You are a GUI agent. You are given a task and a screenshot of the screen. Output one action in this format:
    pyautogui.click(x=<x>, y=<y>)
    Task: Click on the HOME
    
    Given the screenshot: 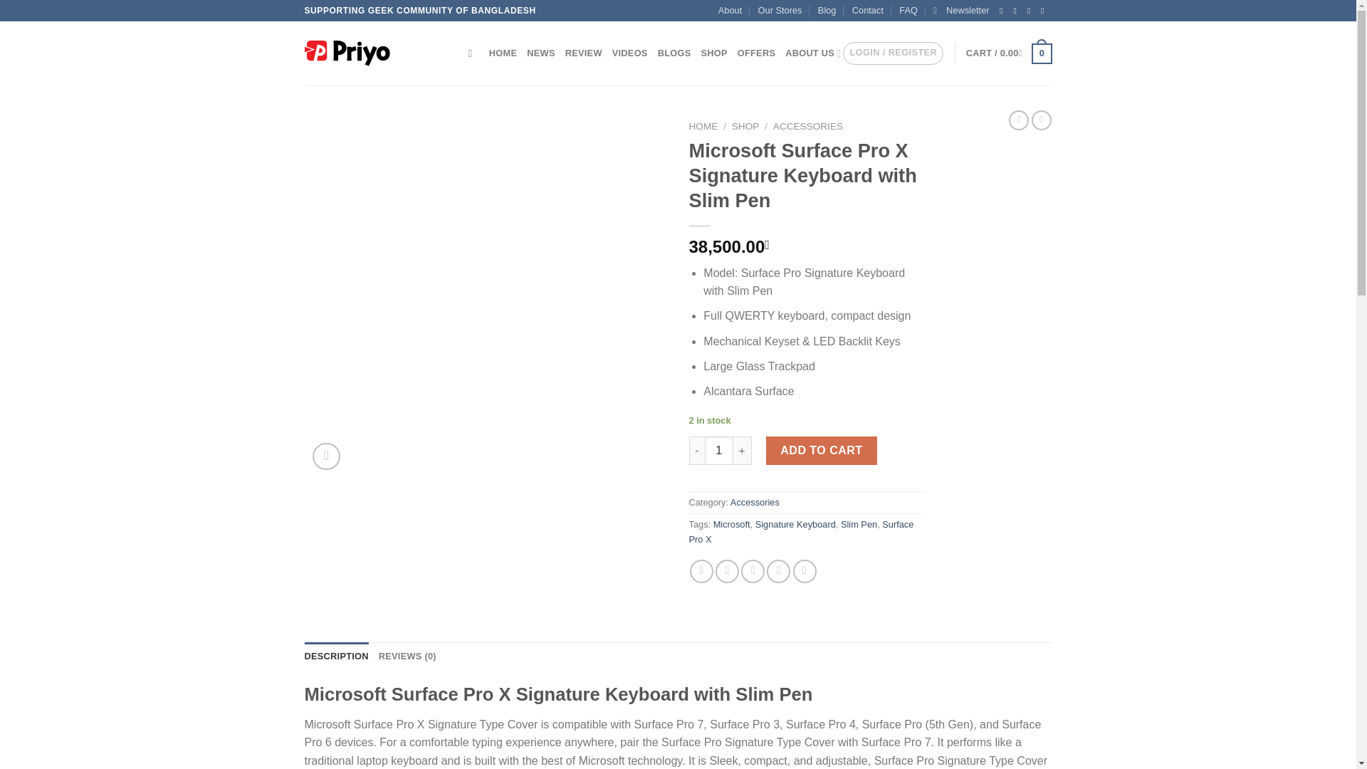 What is the action you would take?
    pyautogui.click(x=703, y=125)
    